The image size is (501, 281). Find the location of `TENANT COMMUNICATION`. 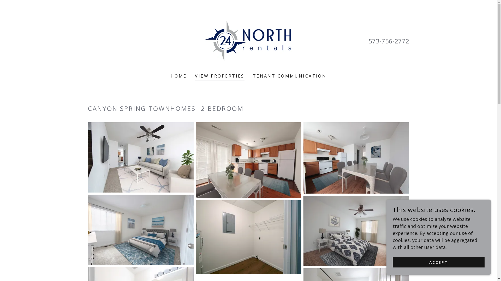

TENANT COMMUNICATION is located at coordinates (290, 76).